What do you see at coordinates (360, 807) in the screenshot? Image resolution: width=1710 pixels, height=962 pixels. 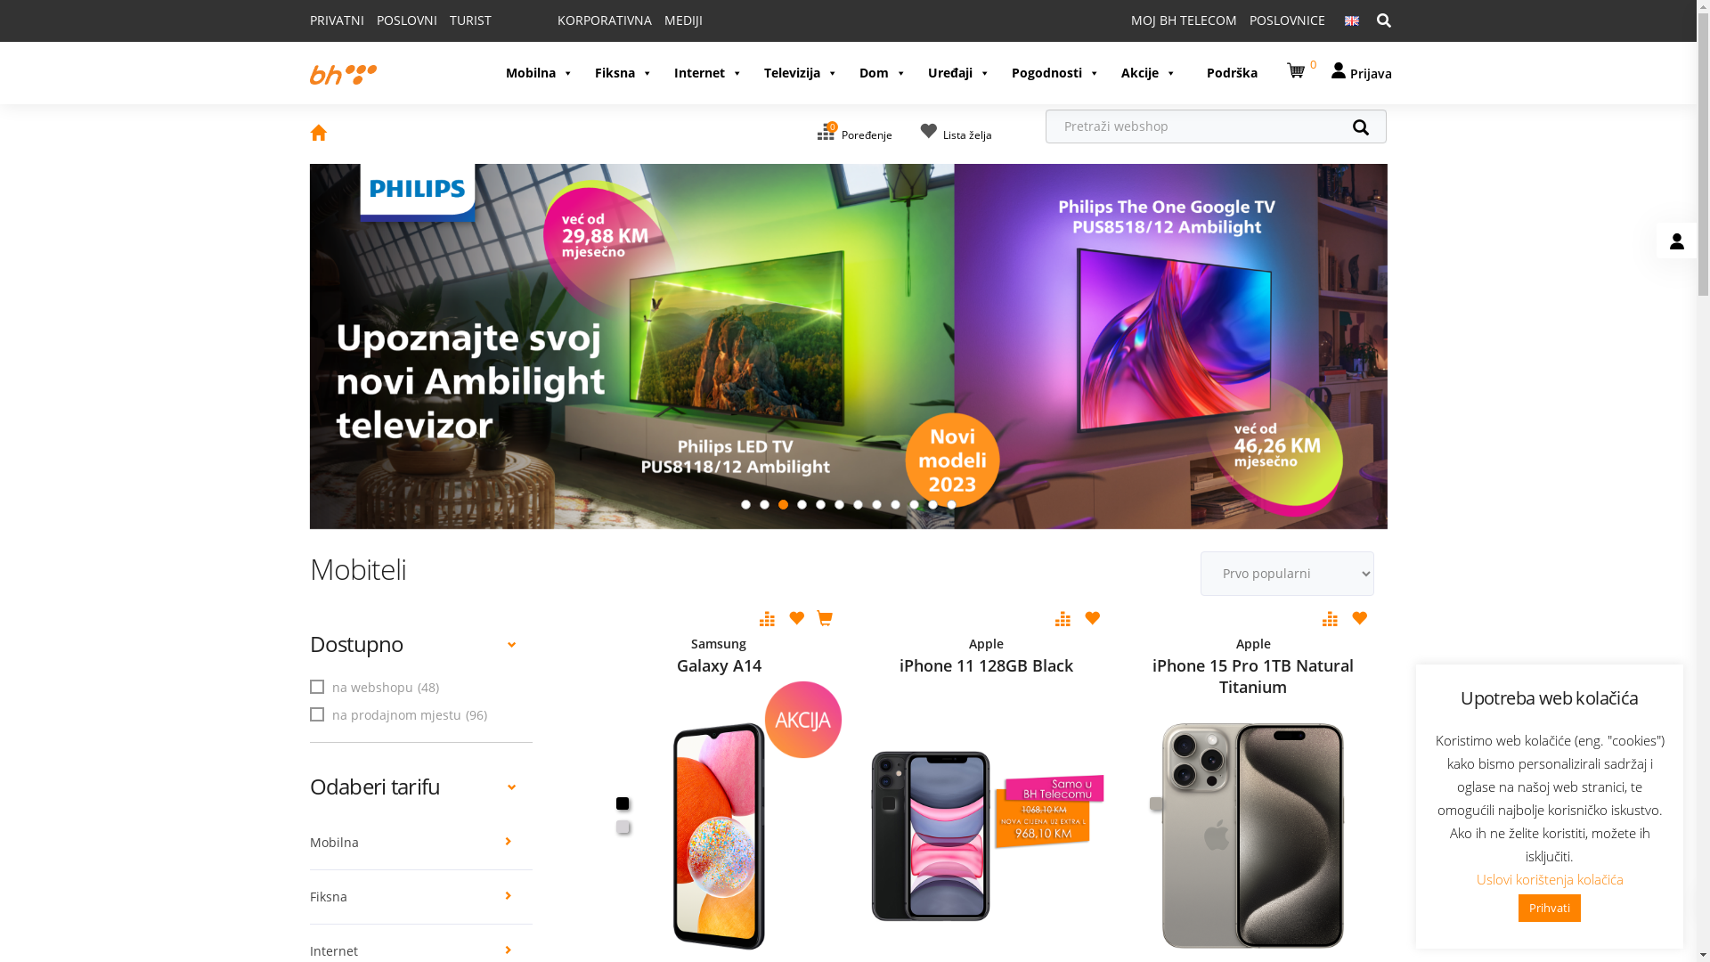 I see `Arhiva obavijesti` at bounding box center [360, 807].